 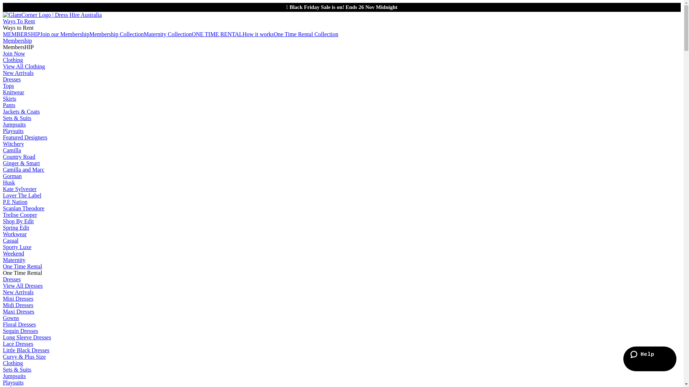 What do you see at coordinates (22, 34) in the screenshot?
I see `MEMBERSHIP` at bounding box center [22, 34].